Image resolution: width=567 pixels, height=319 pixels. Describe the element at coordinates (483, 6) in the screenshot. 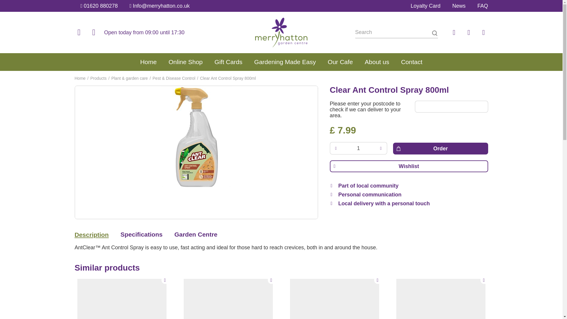

I see `FAQ` at that location.